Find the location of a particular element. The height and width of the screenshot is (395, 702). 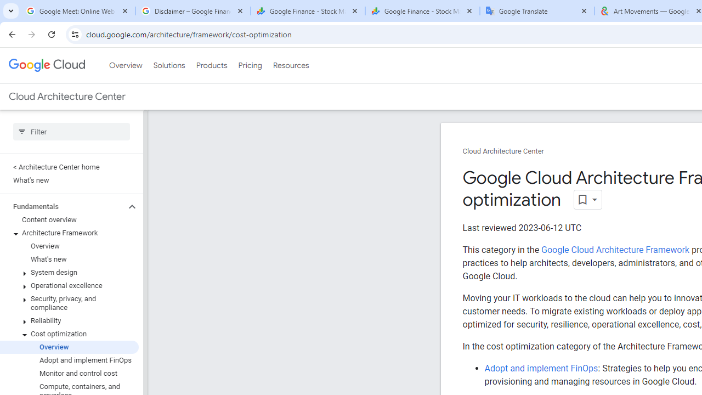

Open dropdown is located at coordinates (588, 200).